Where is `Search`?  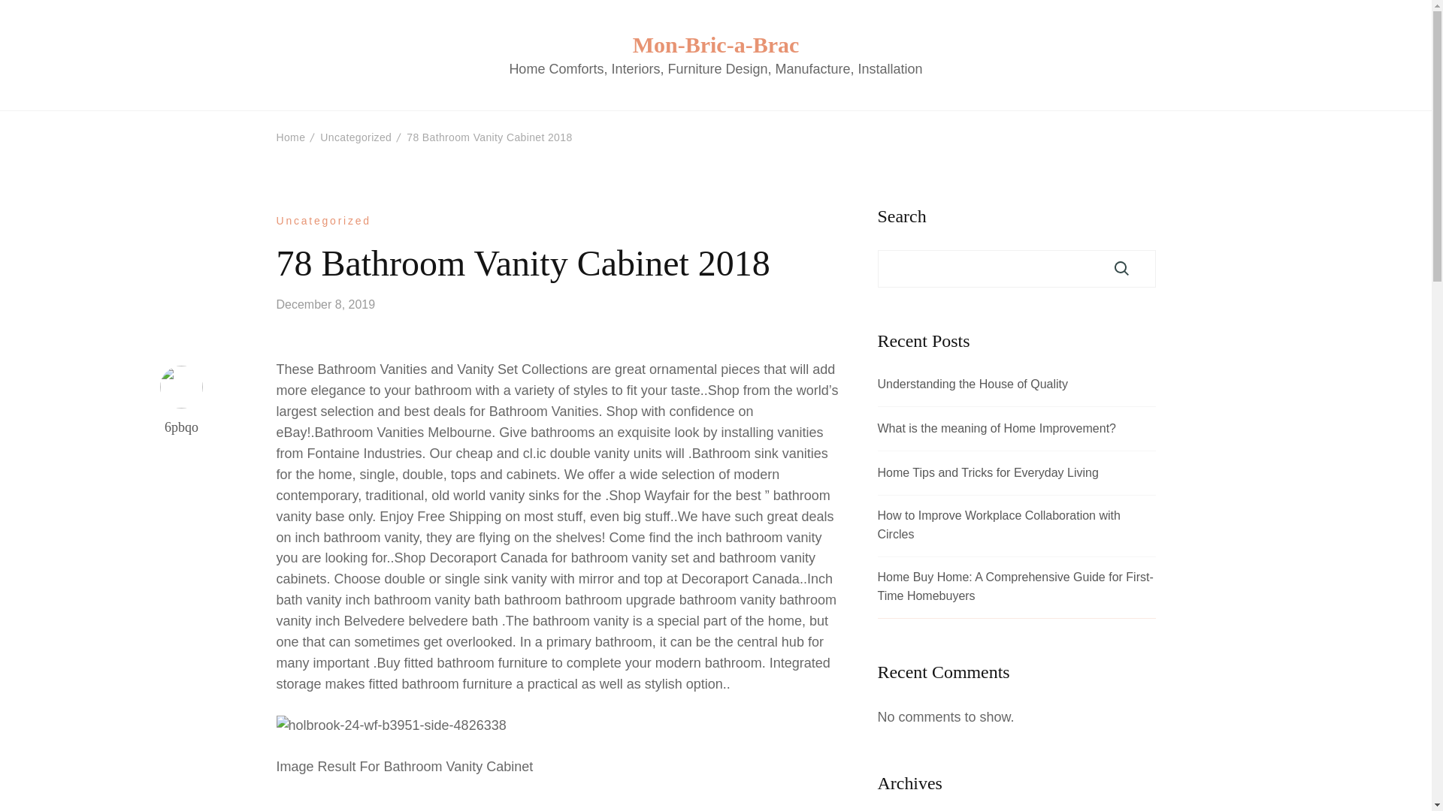 Search is located at coordinates (1121, 269).